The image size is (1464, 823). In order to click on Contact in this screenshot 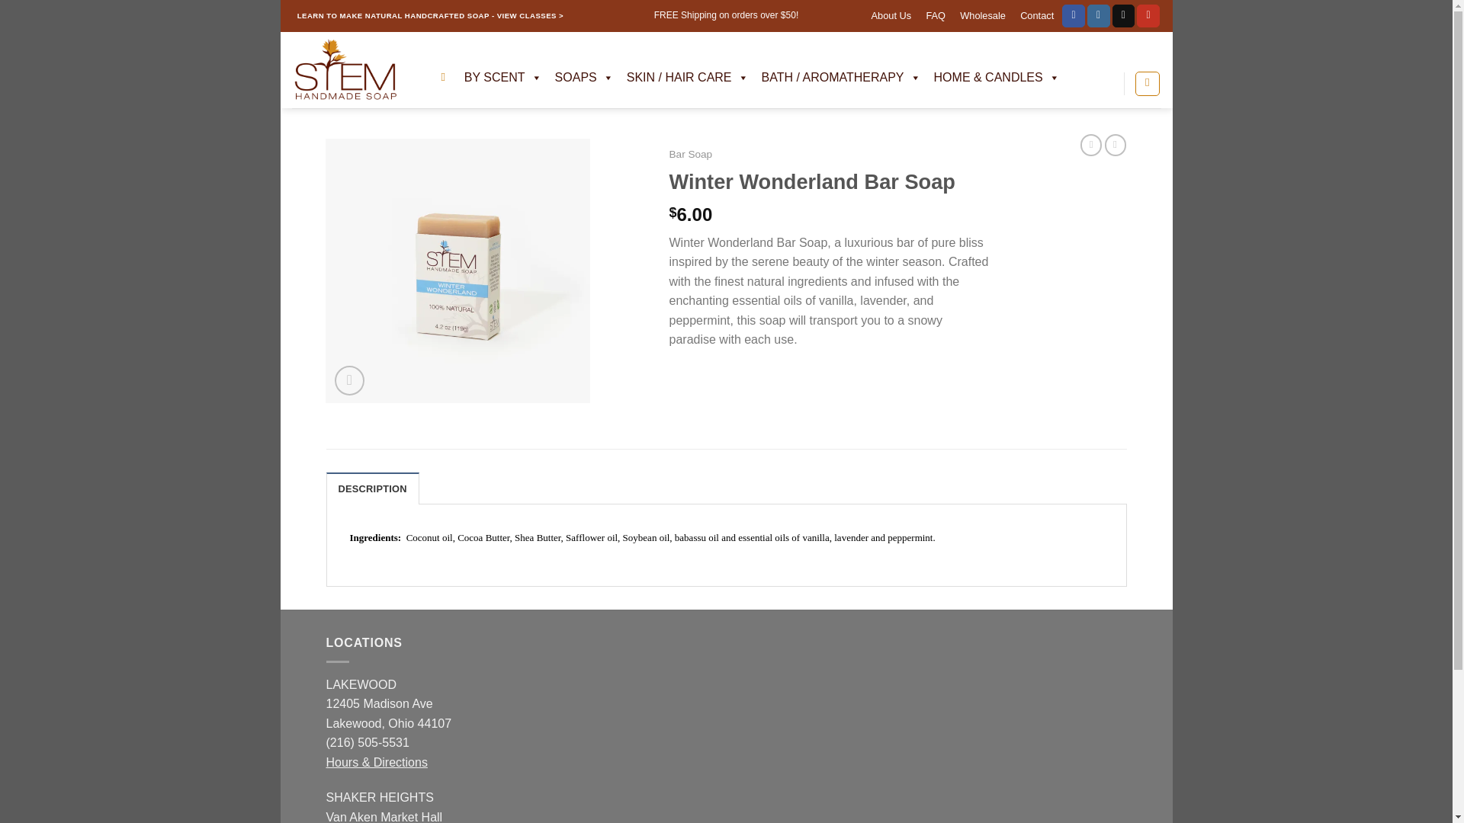, I will do `click(1037, 16)`.